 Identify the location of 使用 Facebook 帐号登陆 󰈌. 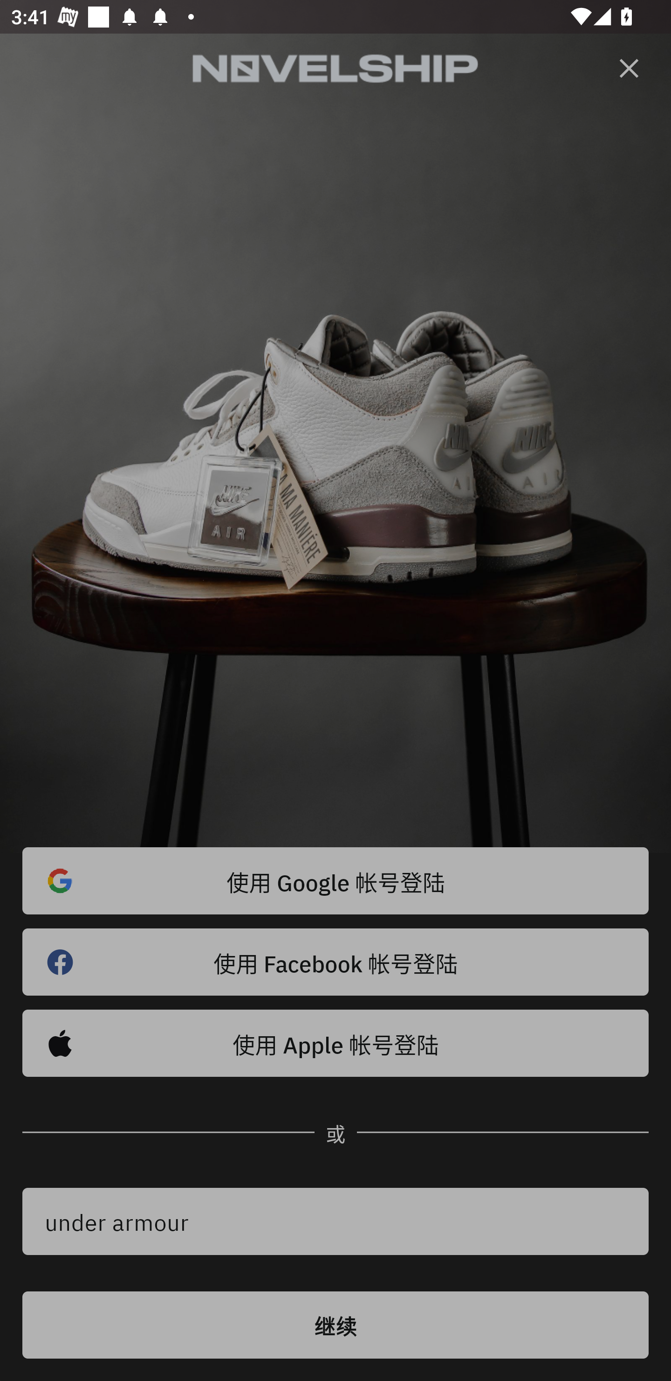
(335, 962).